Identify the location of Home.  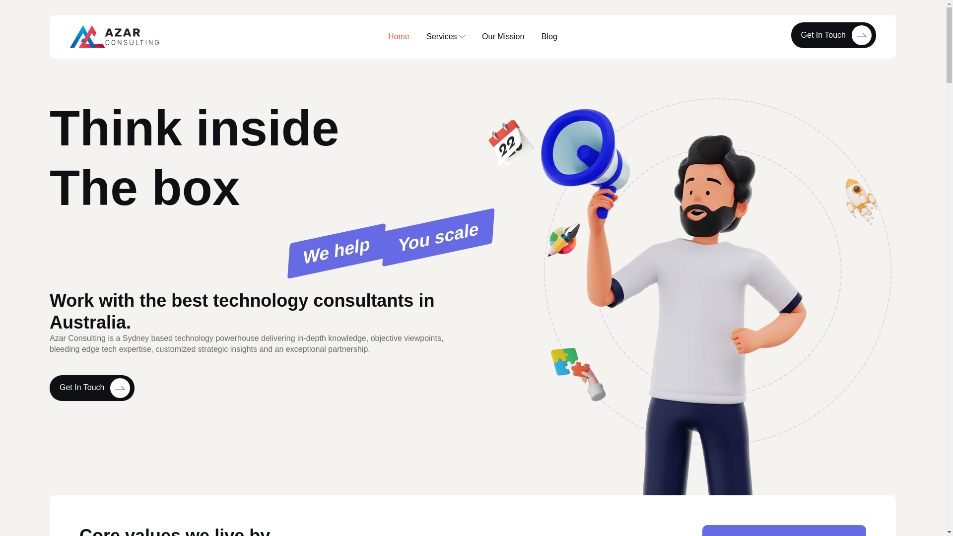
(399, 37).